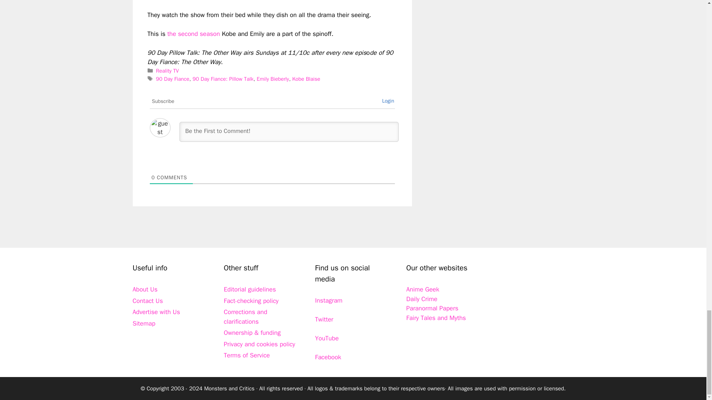 The image size is (712, 400). Describe the element at coordinates (144, 323) in the screenshot. I see `Sitemap` at that location.